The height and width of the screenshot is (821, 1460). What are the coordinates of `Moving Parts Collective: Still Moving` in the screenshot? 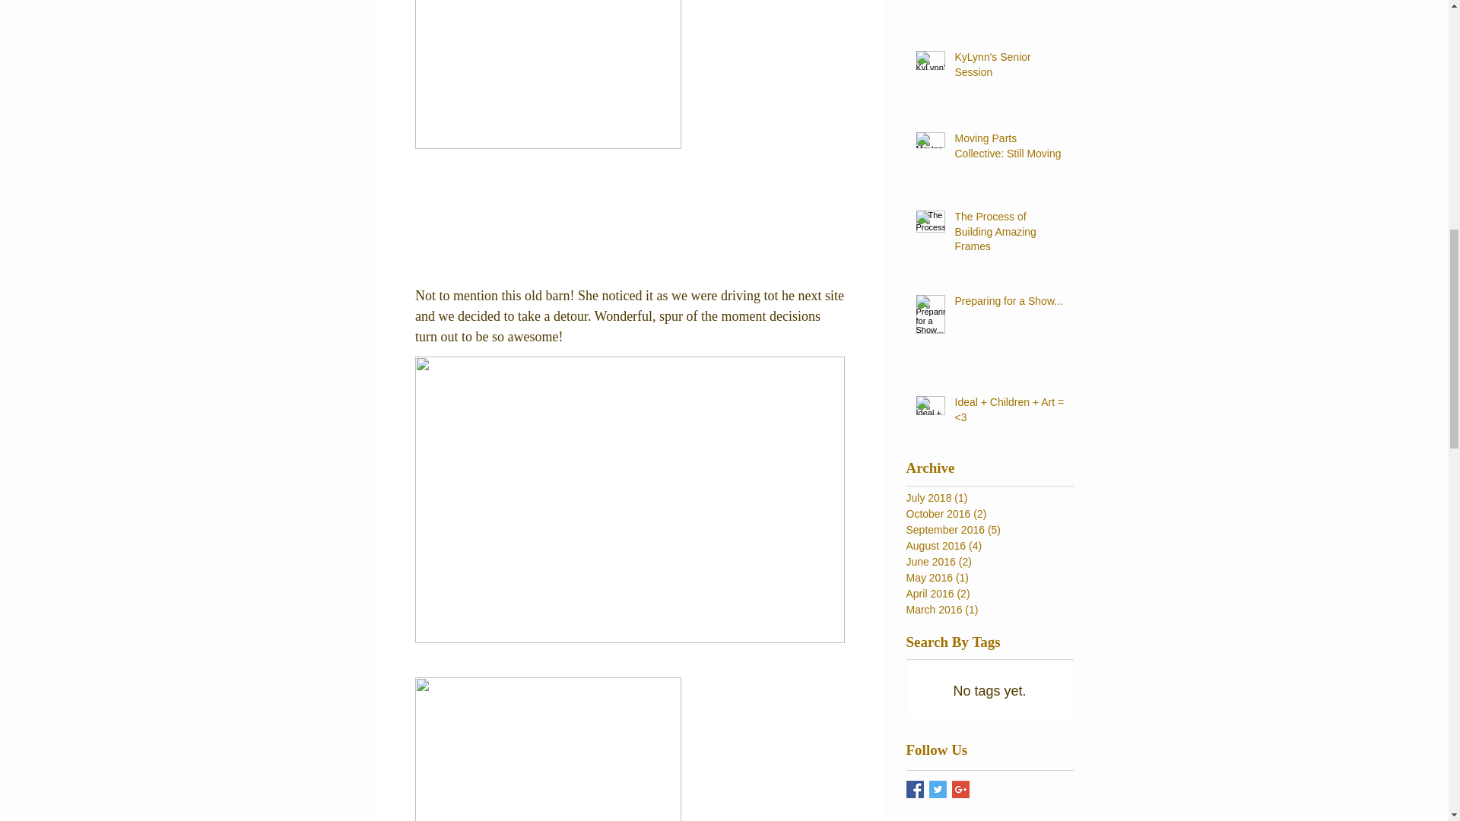 It's located at (1009, 149).